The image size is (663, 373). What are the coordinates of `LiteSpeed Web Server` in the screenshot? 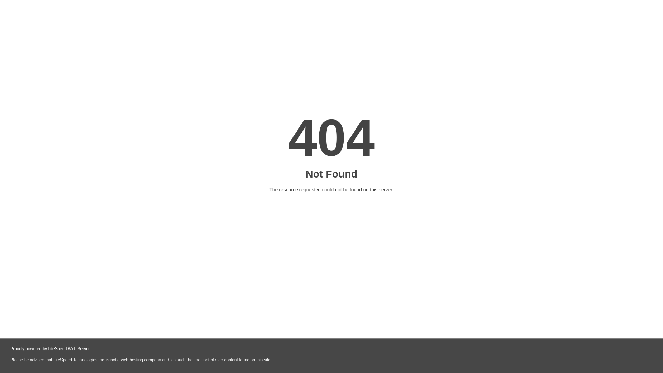 It's located at (69, 349).